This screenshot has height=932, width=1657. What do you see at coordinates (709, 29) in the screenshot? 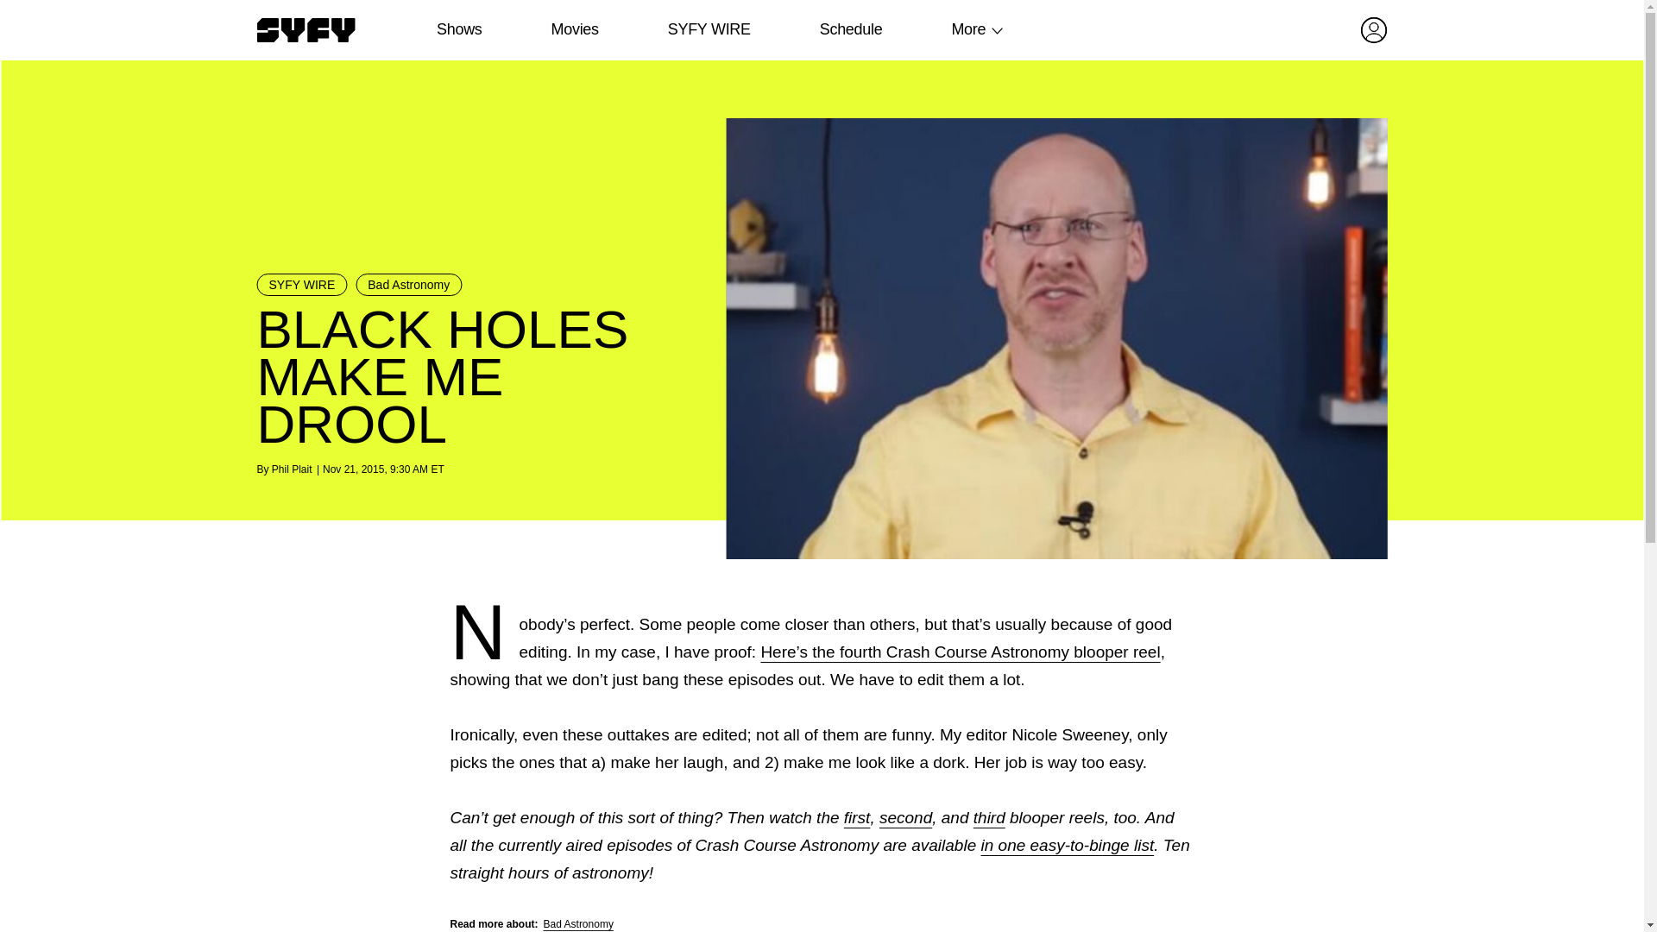
I see `SYFY WIRE` at bounding box center [709, 29].